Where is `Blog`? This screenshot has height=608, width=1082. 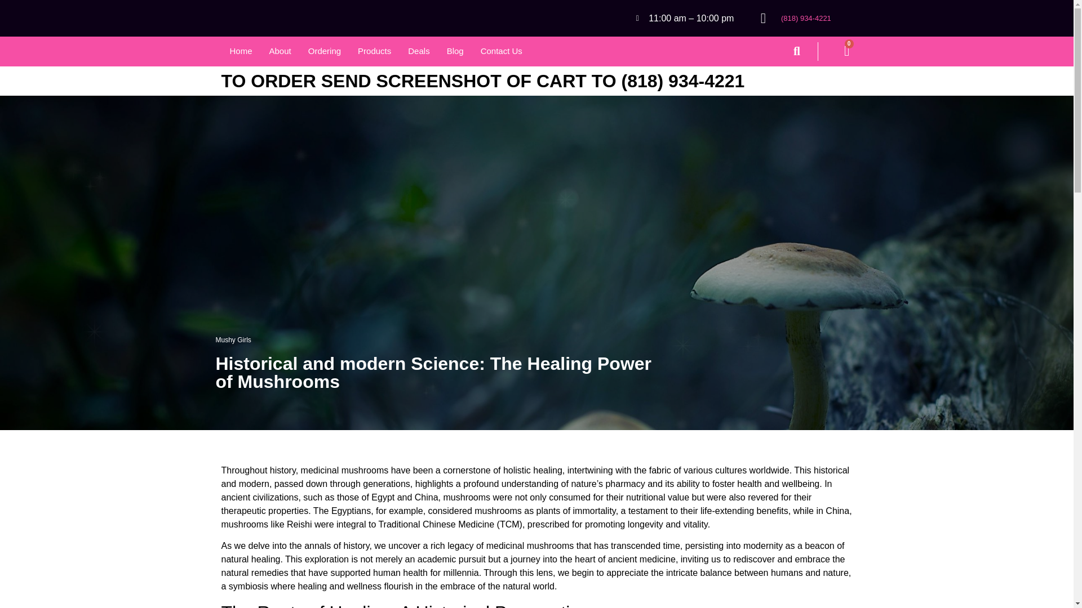 Blog is located at coordinates (455, 52).